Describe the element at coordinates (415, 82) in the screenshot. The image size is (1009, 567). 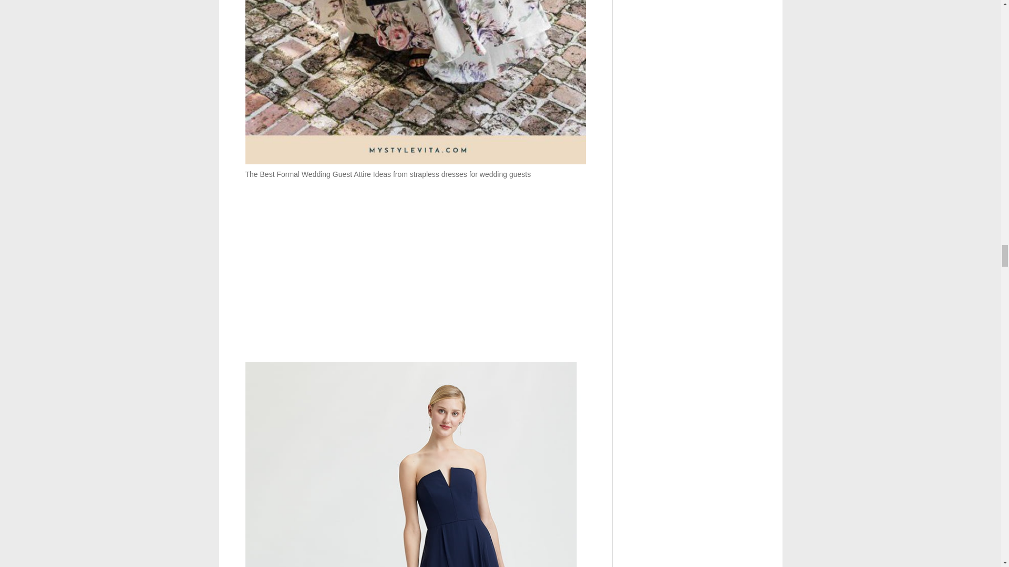
I see `The Best Formal Wedding Guest Attire Ideas` at that location.